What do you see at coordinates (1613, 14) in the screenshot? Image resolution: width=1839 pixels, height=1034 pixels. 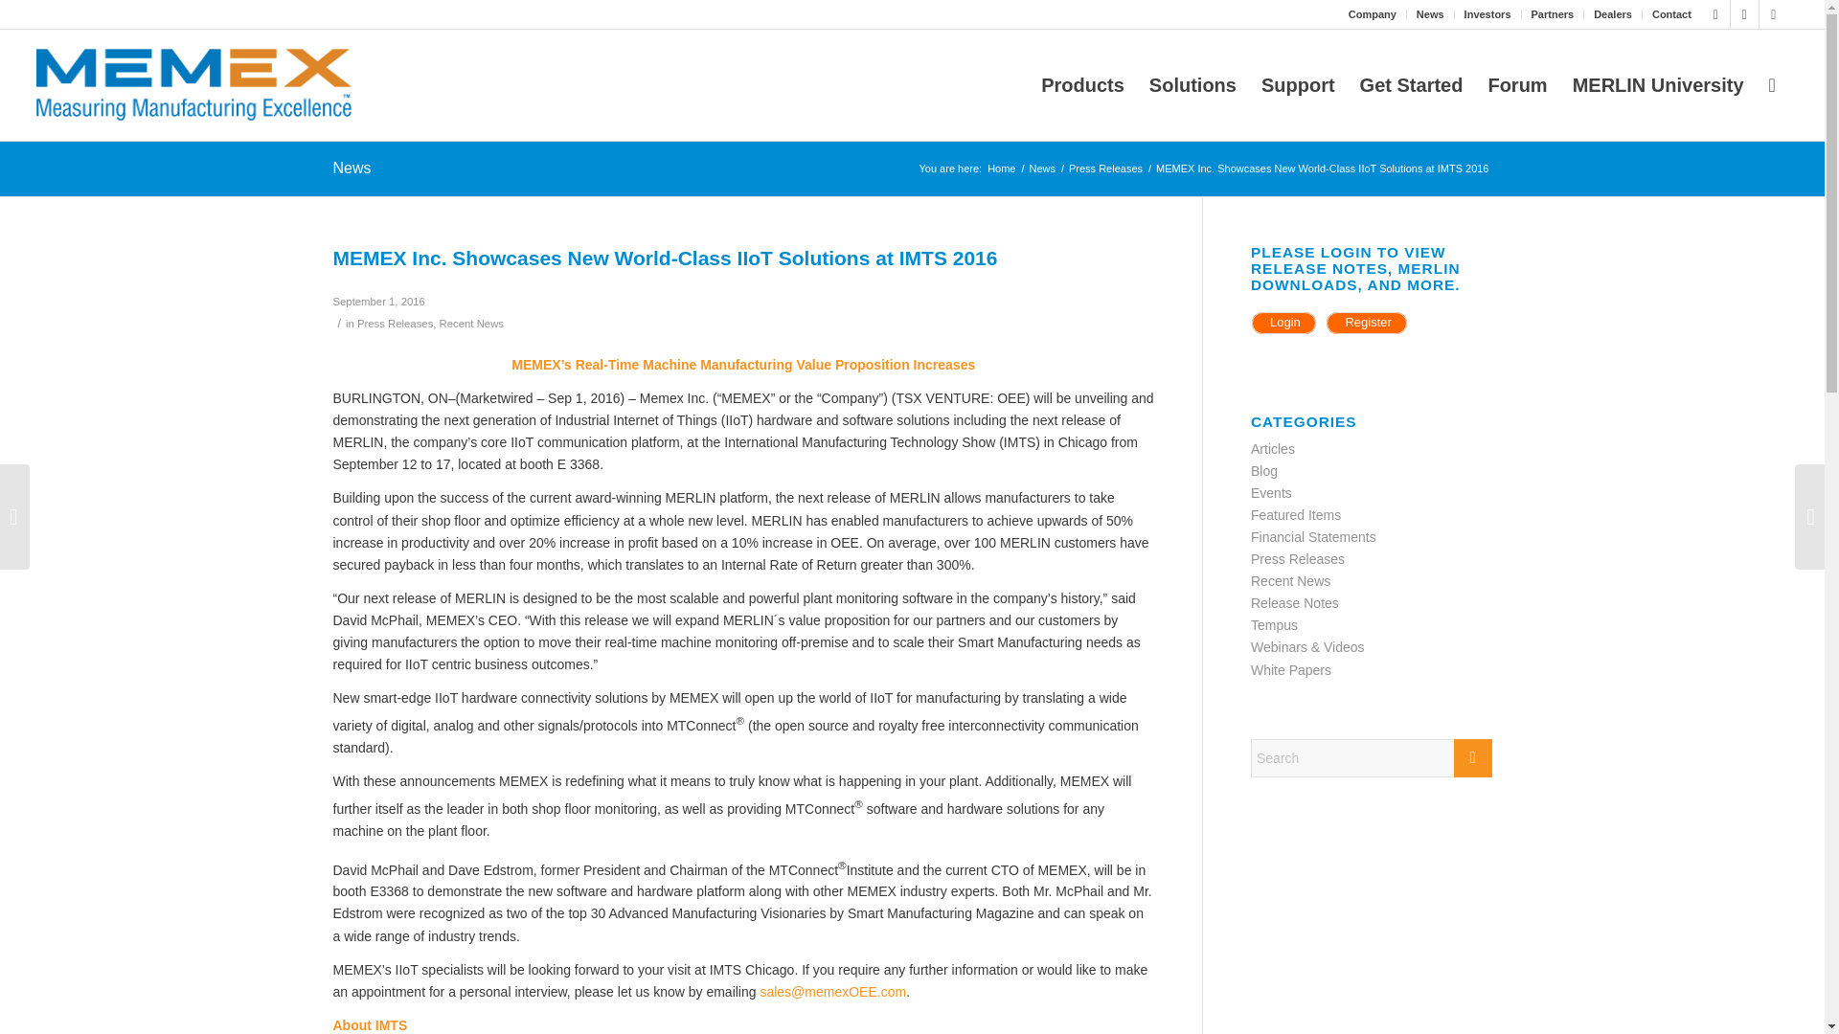 I see `Dealers` at bounding box center [1613, 14].